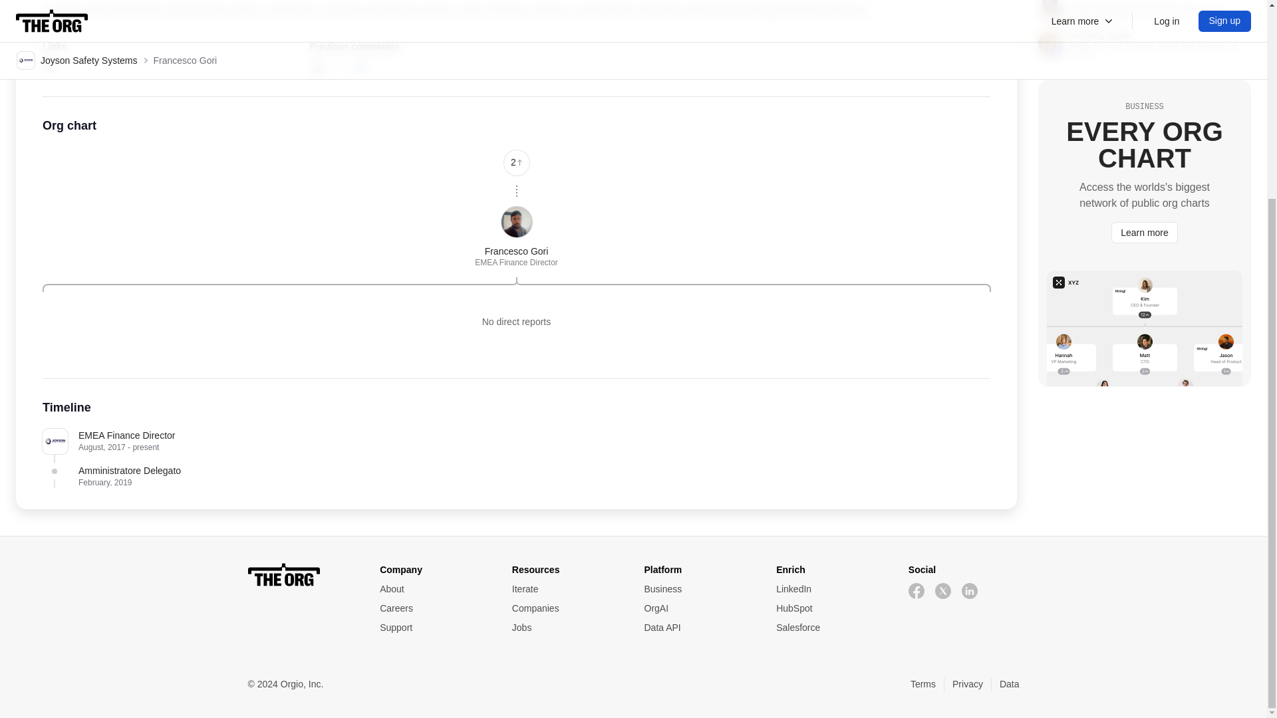  I want to click on Companies, so click(567, 608).